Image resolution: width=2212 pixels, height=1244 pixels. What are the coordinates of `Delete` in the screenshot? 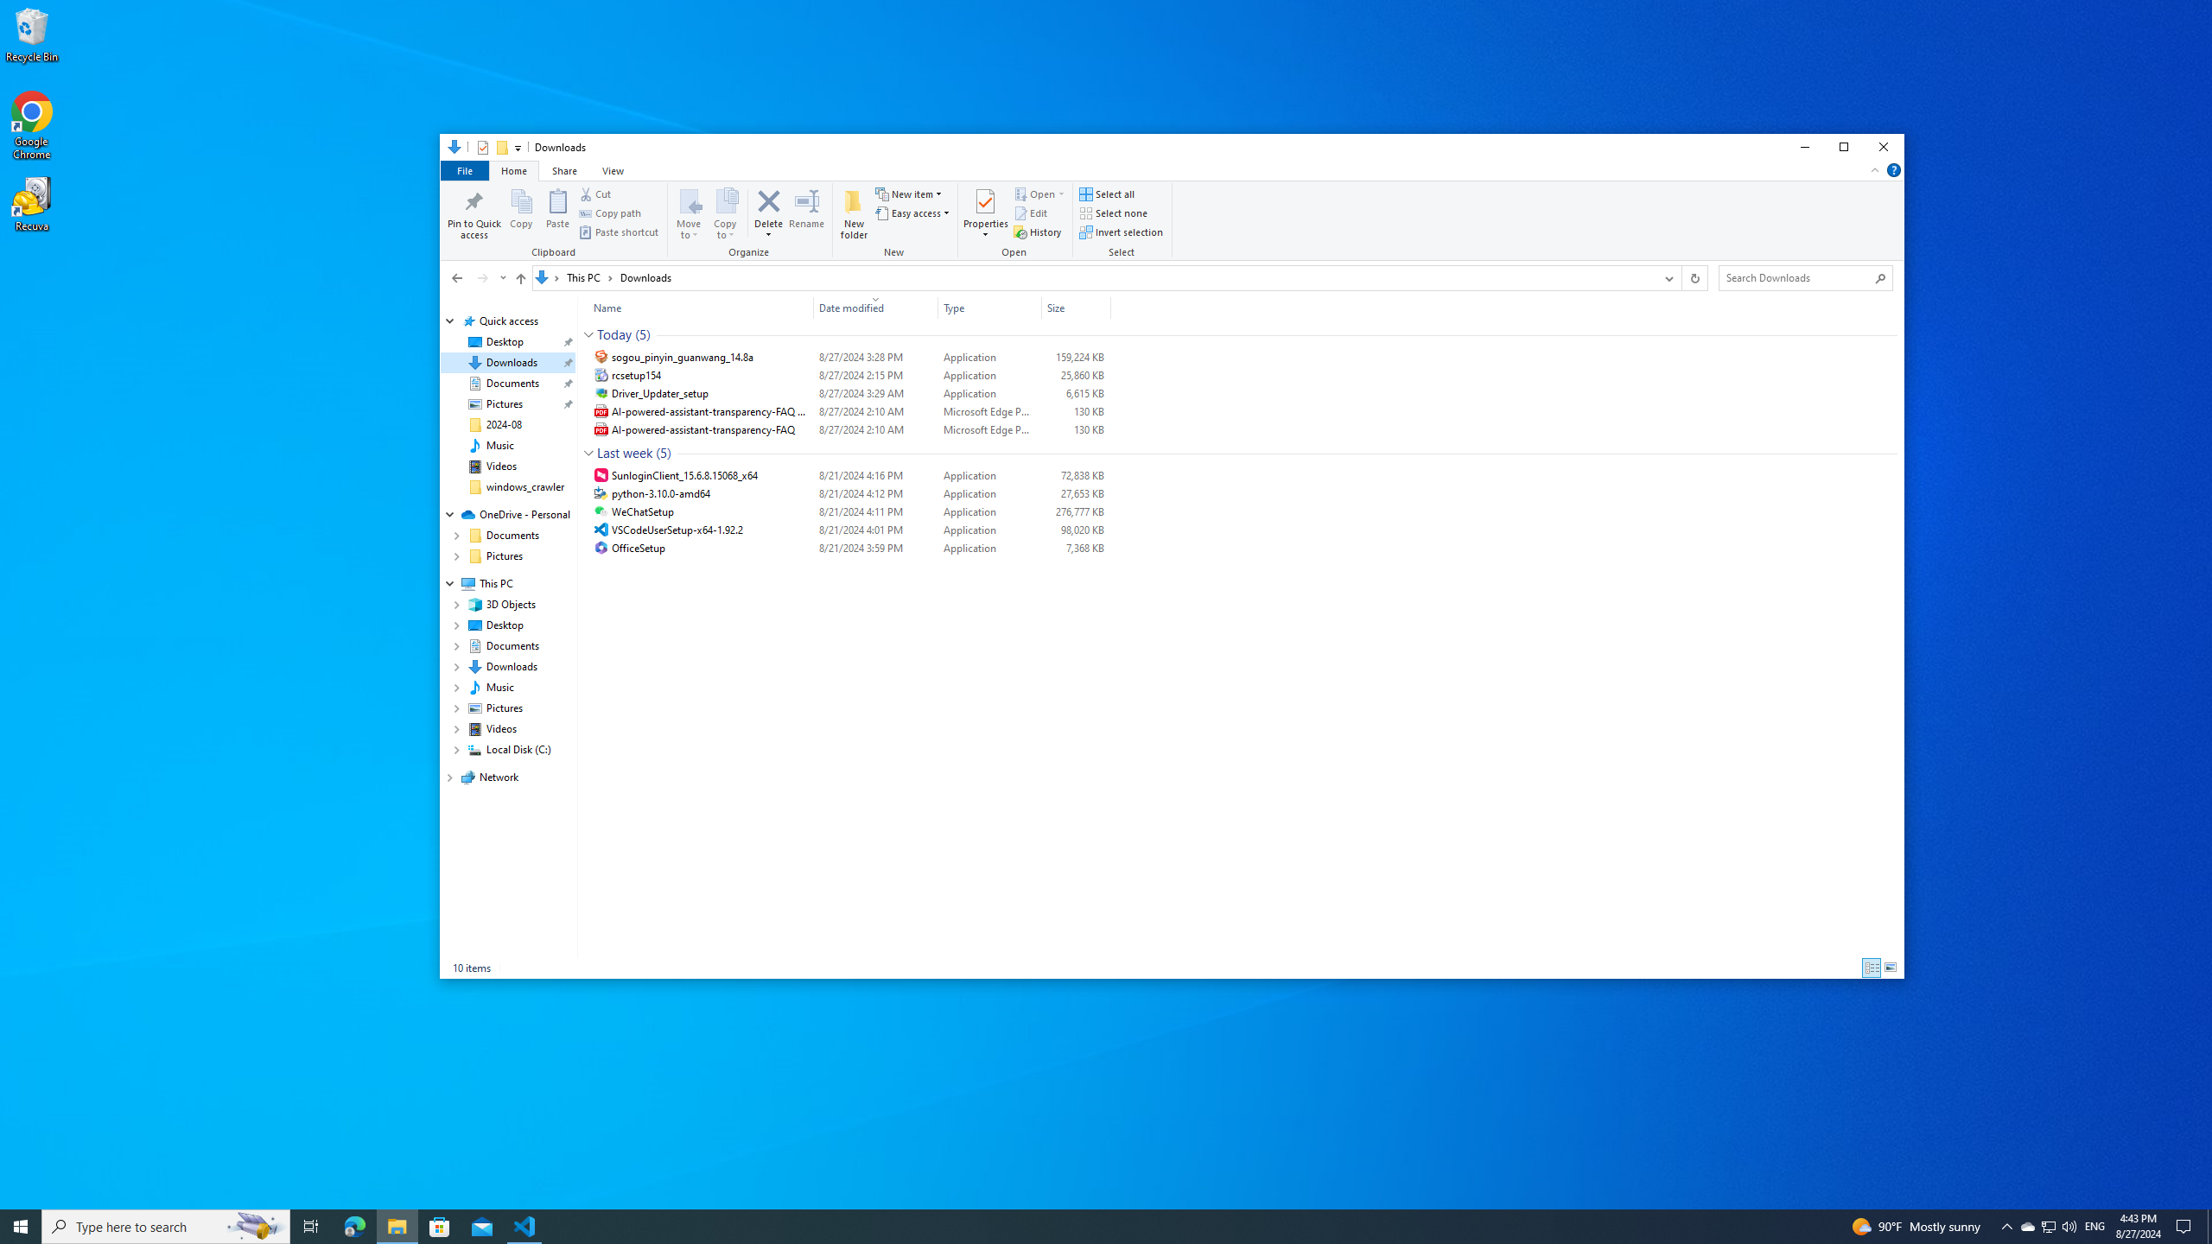 It's located at (768, 229).